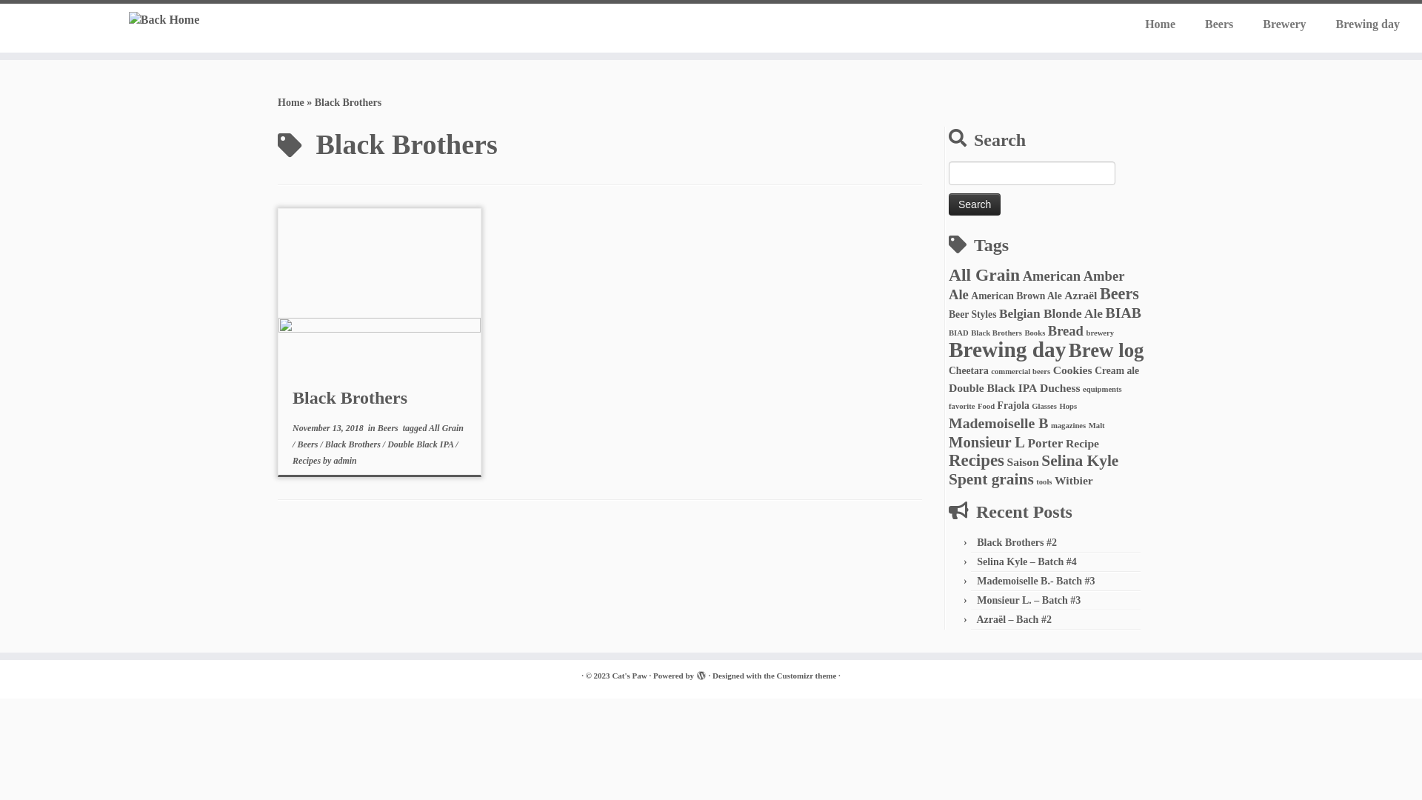 Image resolution: width=1422 pixels, height=800 pixels. Describe the element at coordinates (807, 676) in the screenshot. I see `Customizr theme` at that location.